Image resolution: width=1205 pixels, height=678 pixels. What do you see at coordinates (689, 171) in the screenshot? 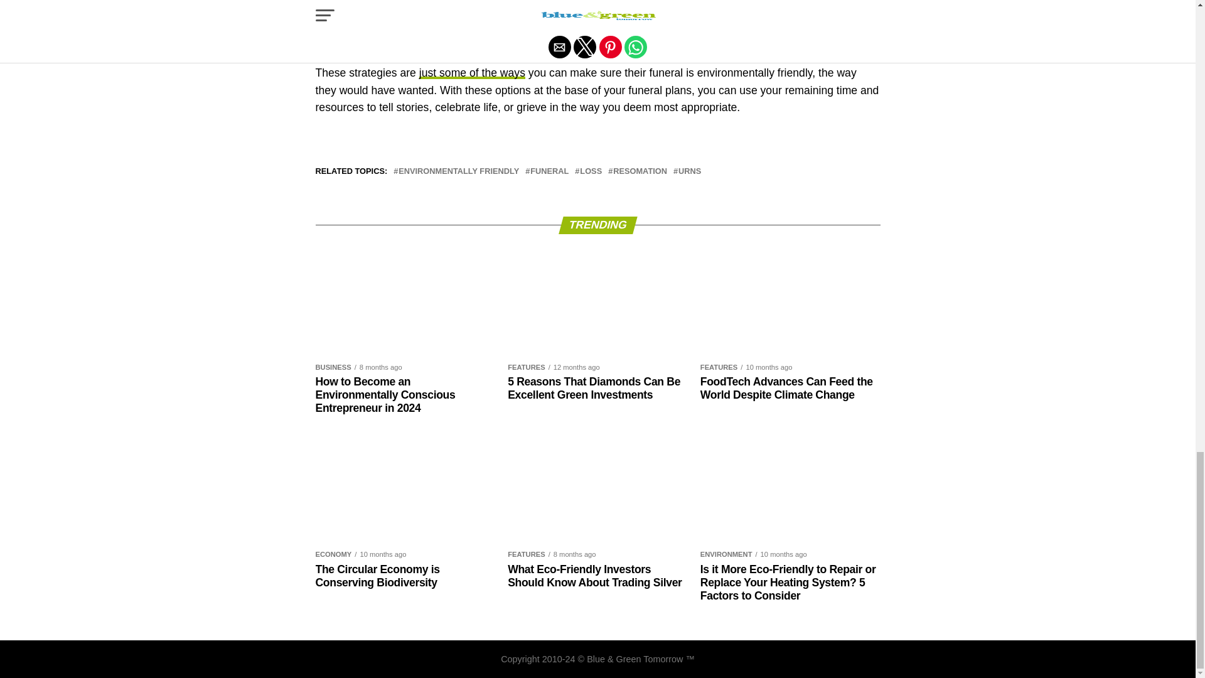
I see `URNS` at bounding box center [689, 171].